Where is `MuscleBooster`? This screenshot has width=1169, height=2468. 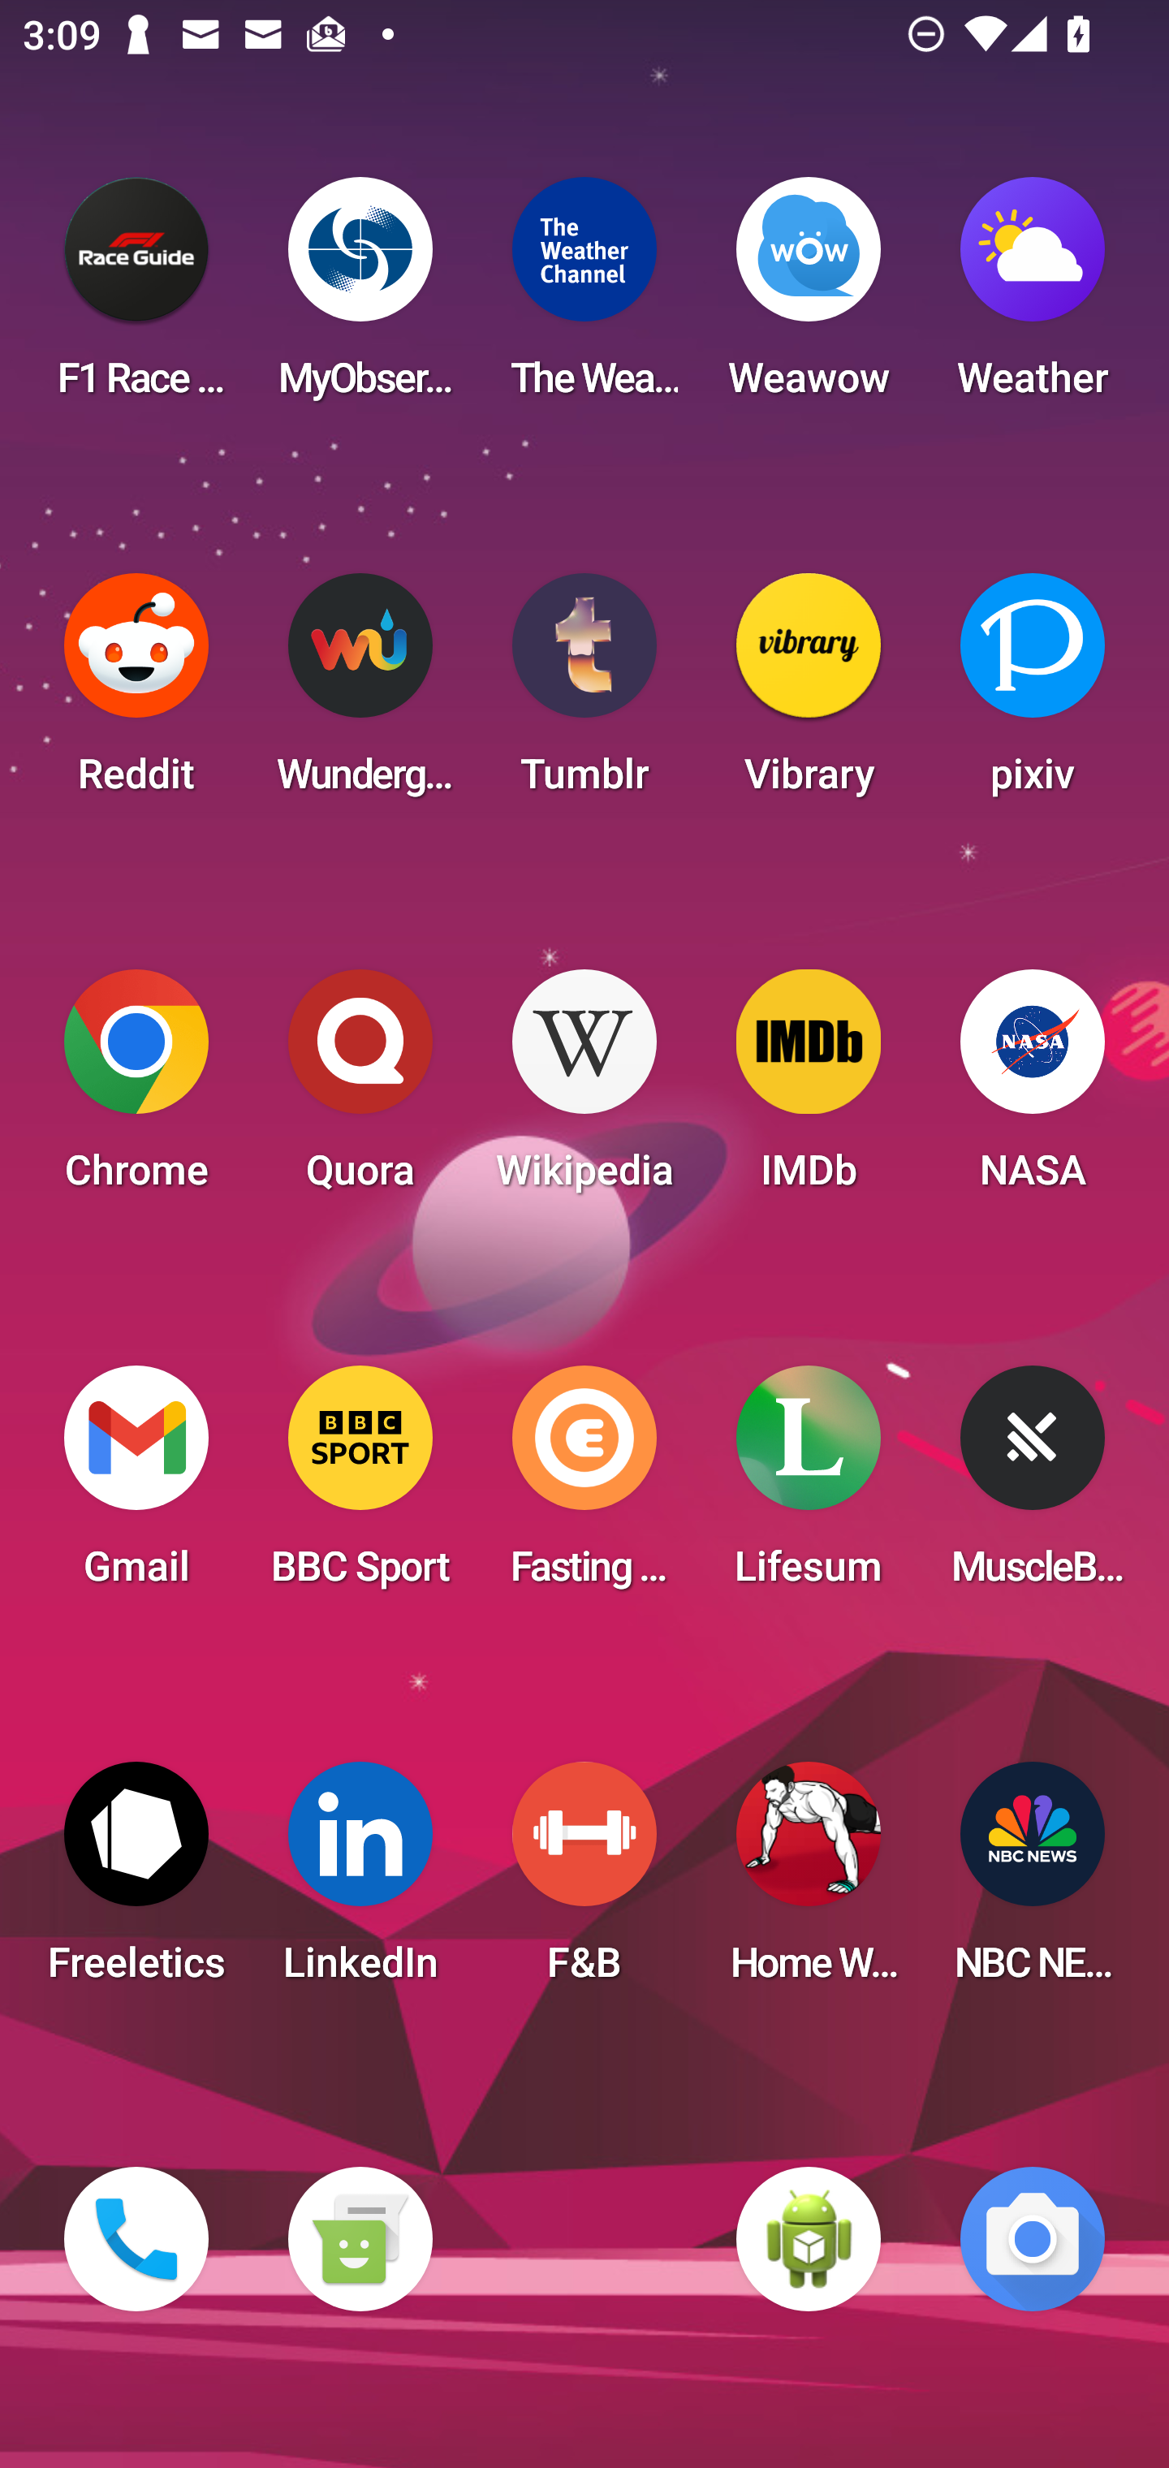
MuscleBooster is located at coordinates (1033, 1486).